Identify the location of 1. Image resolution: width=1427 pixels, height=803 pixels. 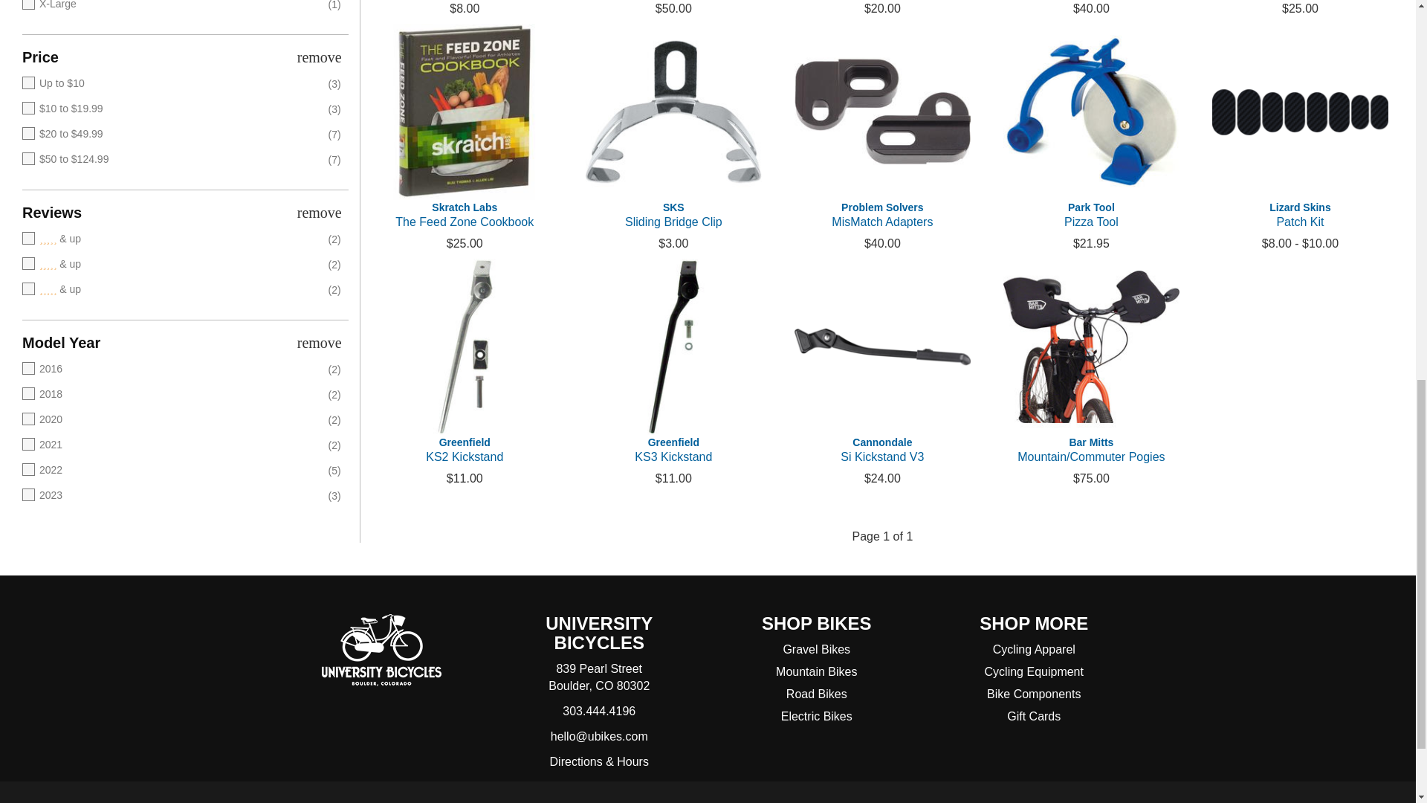
(165, 290).